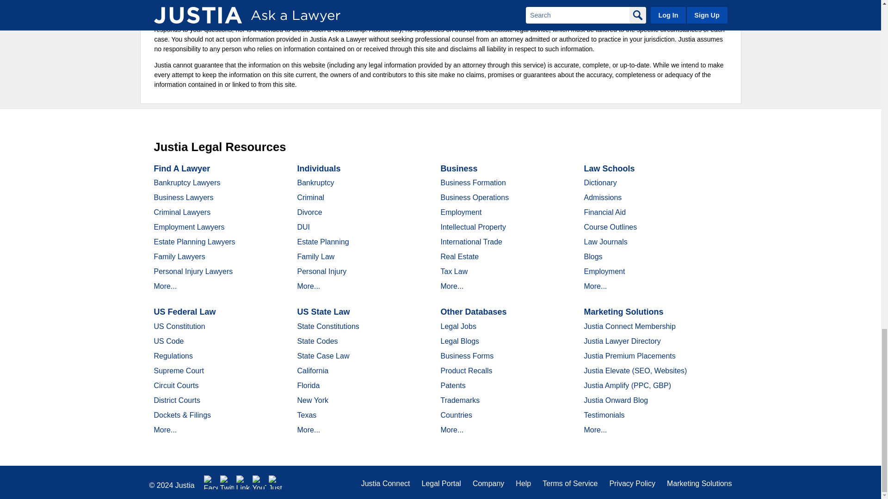 The height and width of the screenshot is (499, 888). Describe the element at coordinates (227, 482) in the screenshot. I see `Twitter` at that location.